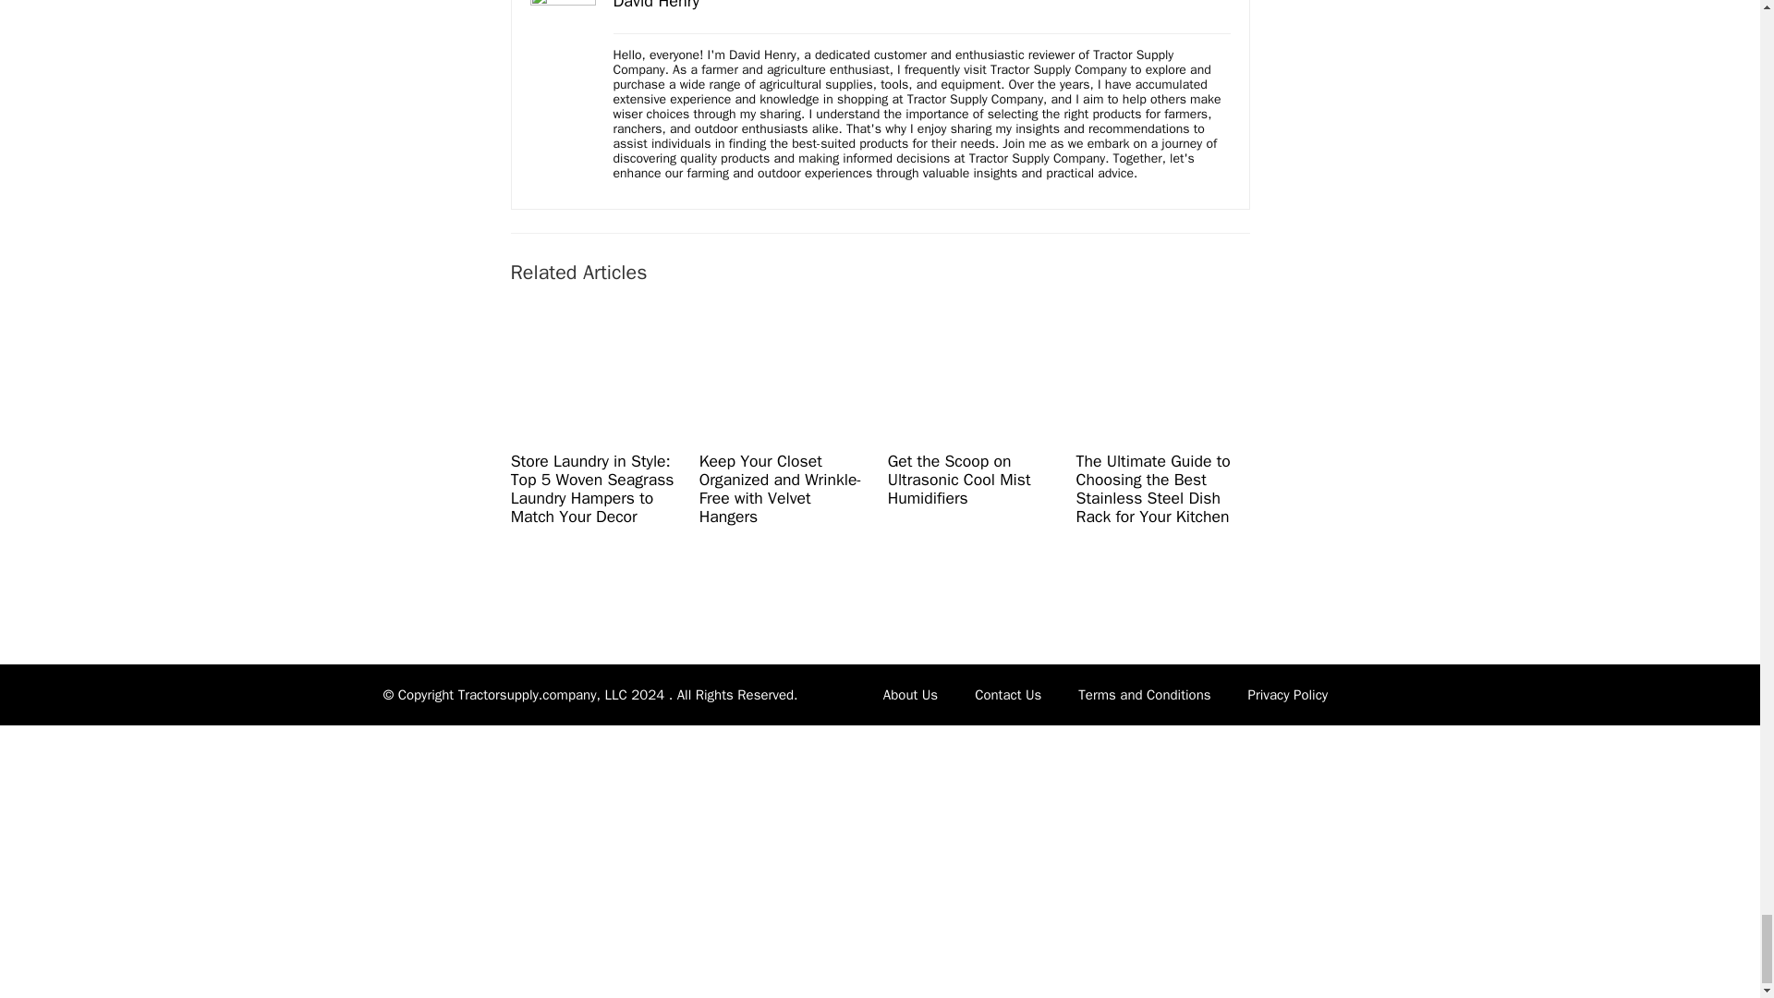 This screenshot has width=1774, height=998. What do you see at coordinates (656, 6) in the screenshot?
I see `Posts by David Henry` at bounding box center [656, 6].